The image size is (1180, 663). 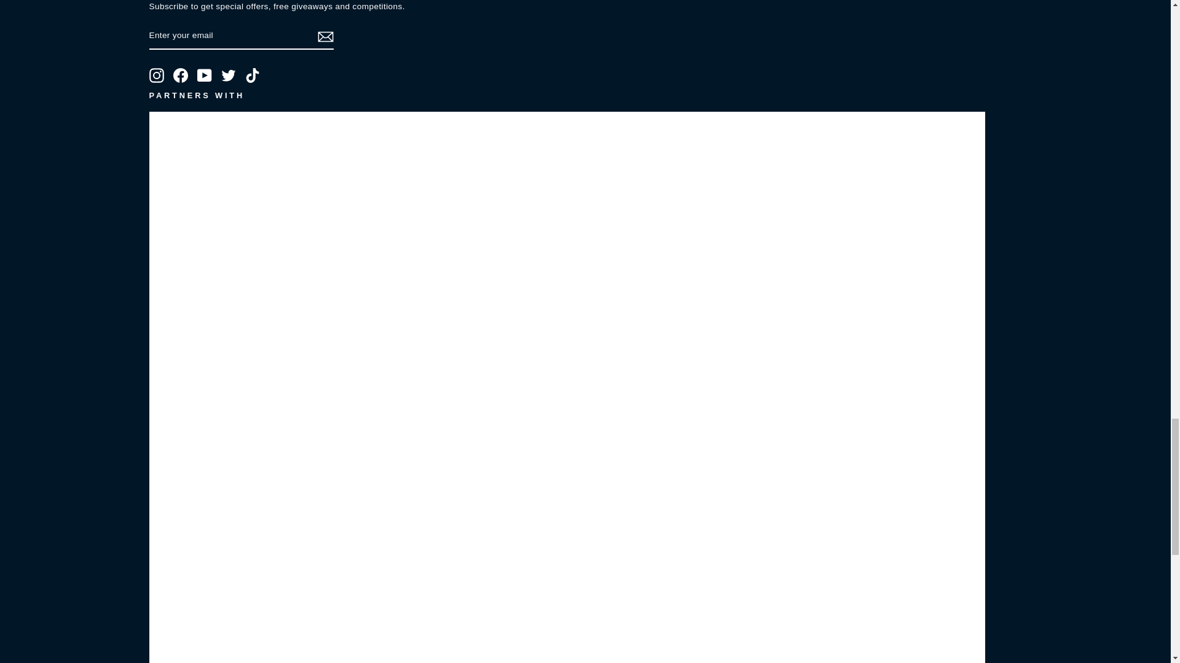 I want to click on 3StyleScooters on YouTube, so click(x=204, y=76).